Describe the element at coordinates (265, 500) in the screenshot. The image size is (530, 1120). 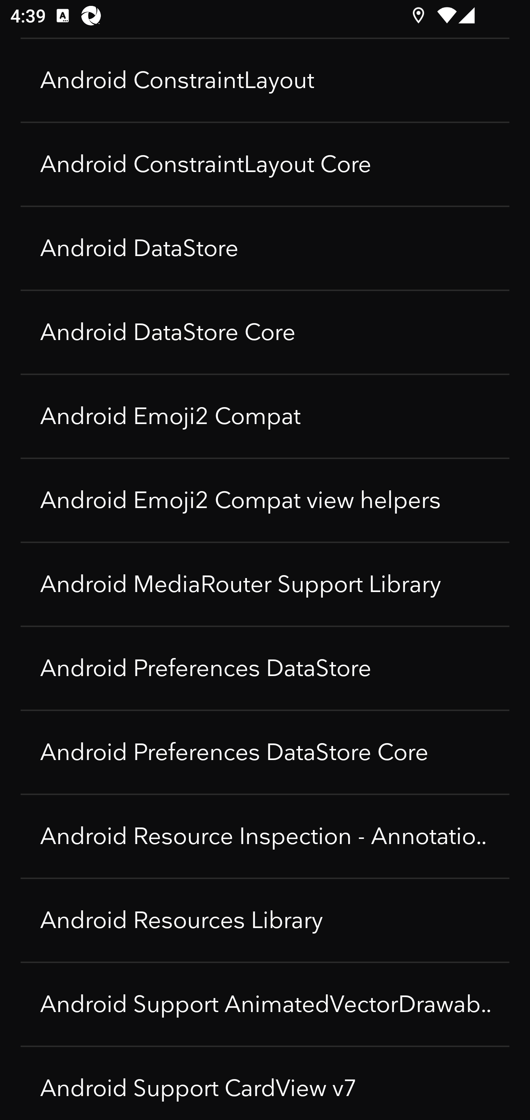
I see `Android Emoji2 Compat view helpers` at that location.